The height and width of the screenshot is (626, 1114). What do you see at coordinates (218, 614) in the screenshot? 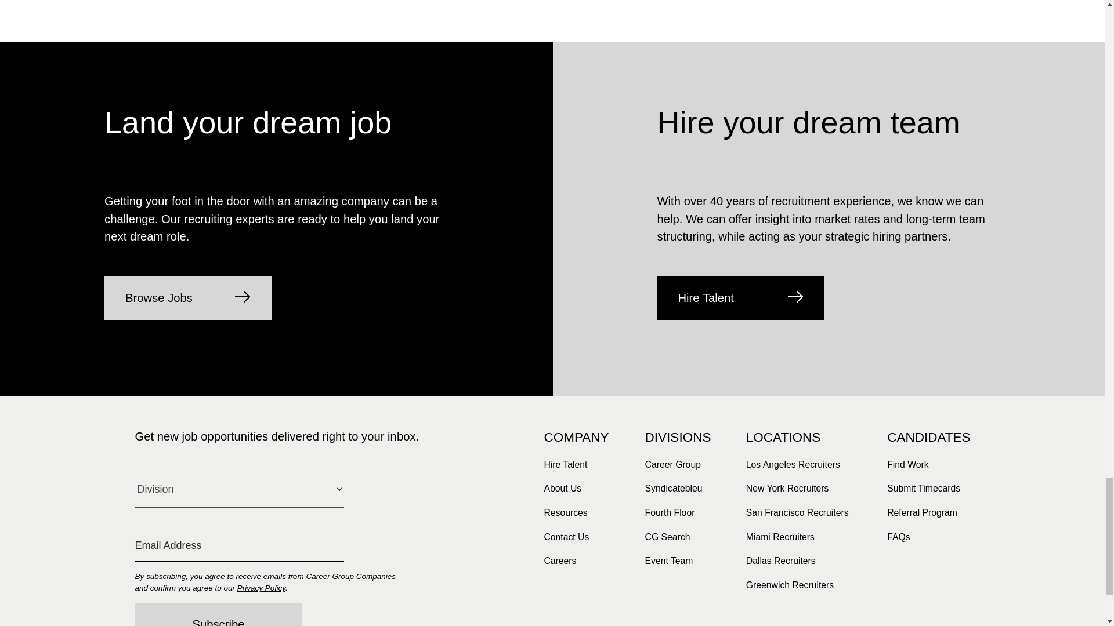
I see `Subscribe` at bounding box center [218, 614].